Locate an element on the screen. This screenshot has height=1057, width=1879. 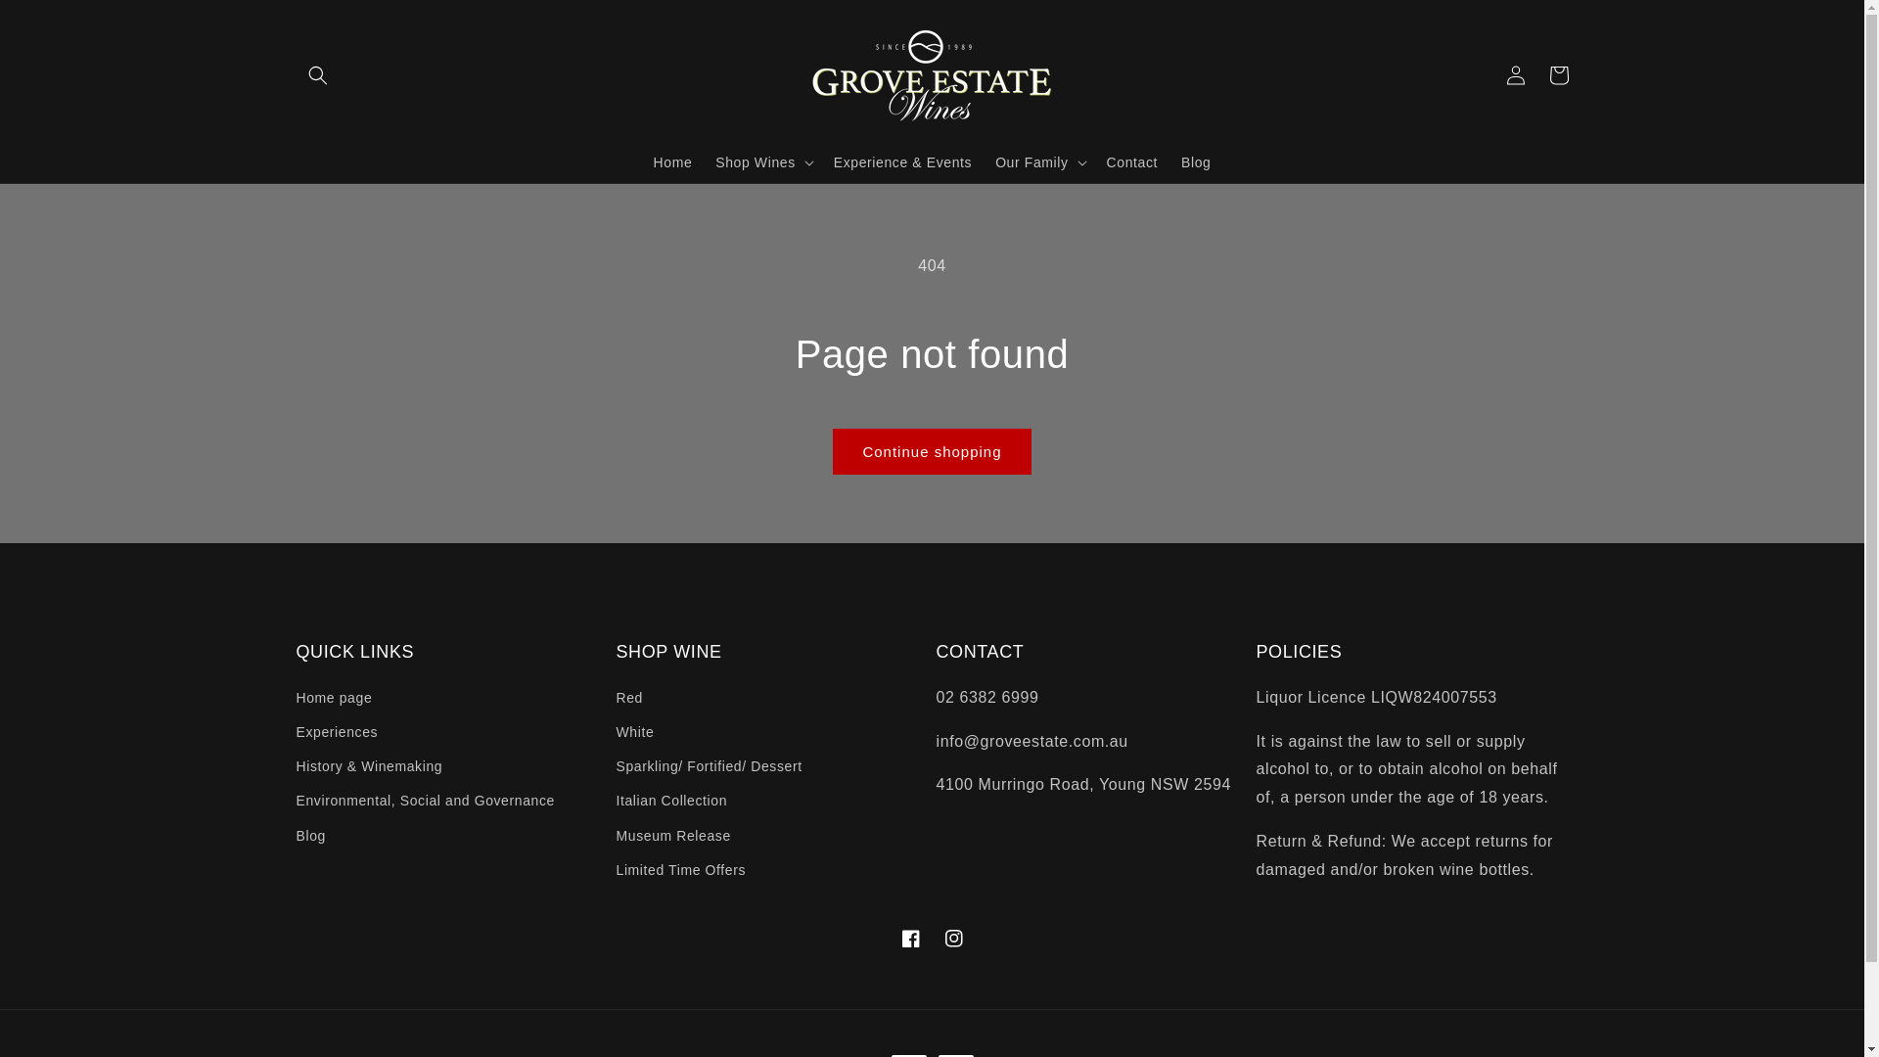
Home page is located at coordinates (334, 701).